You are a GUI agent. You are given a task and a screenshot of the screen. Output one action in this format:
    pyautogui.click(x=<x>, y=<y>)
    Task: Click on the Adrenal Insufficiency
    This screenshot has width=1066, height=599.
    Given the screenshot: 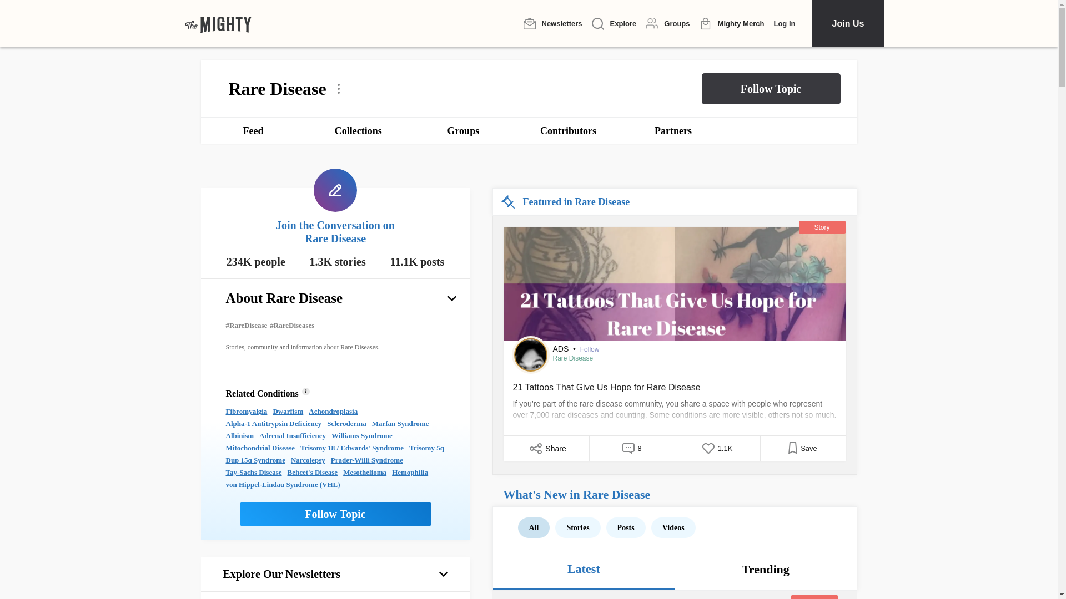 What is the action you would take?
    pyautogui.click(x=292, y=436)
    